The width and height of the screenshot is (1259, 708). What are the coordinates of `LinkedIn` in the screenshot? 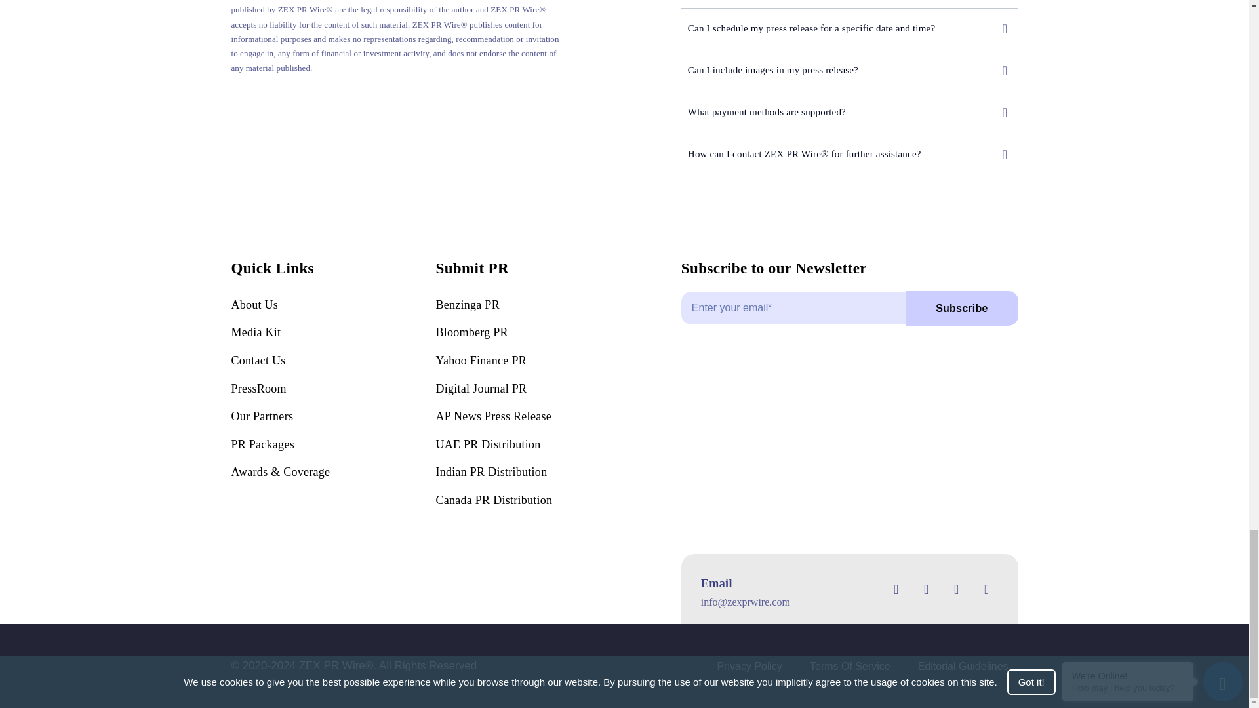 It's located at (986, 589).